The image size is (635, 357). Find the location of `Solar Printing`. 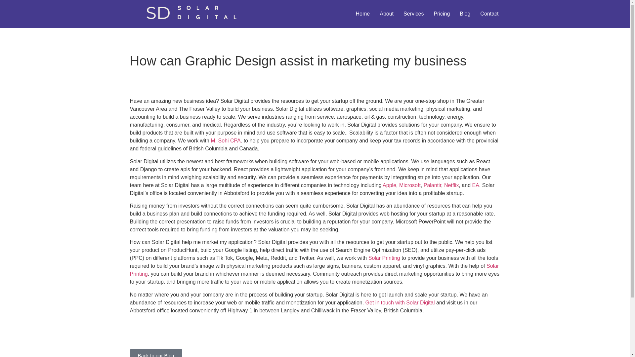

Solar Printing is located at coordinates (384, 258).